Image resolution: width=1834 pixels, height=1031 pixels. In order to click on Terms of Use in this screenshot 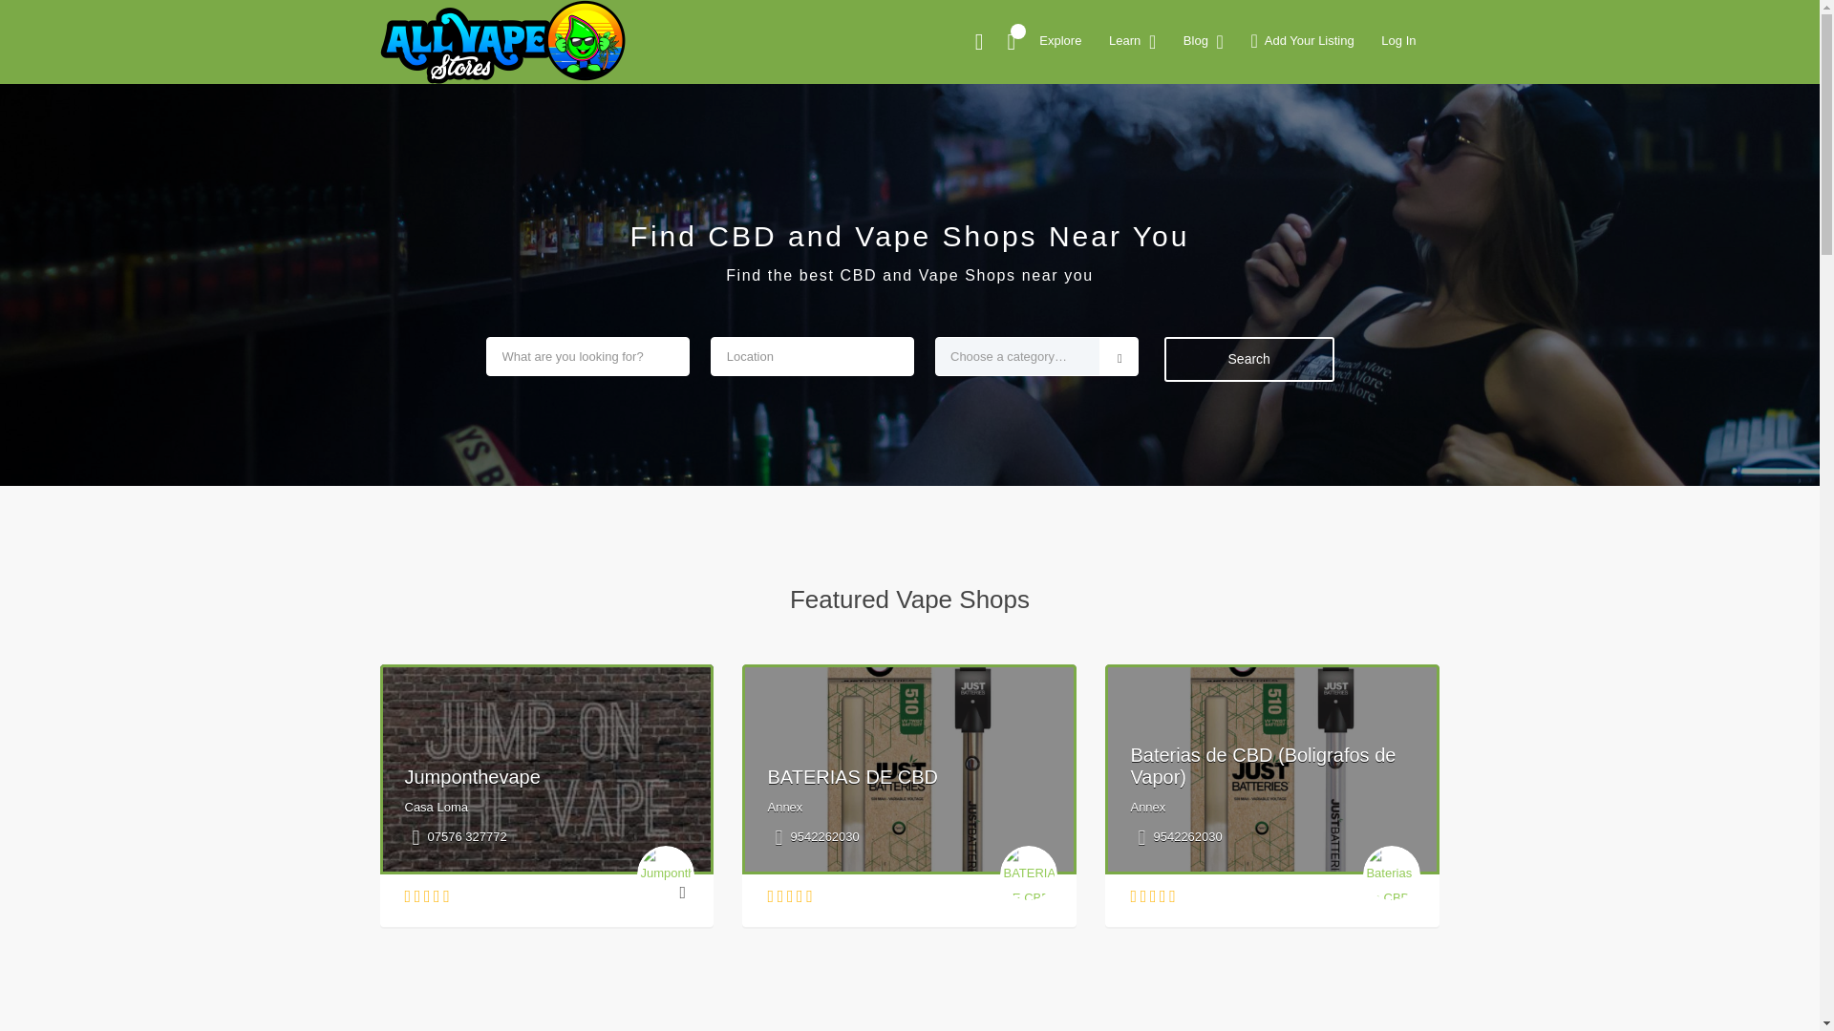, I will do `click(1255, 415)`.